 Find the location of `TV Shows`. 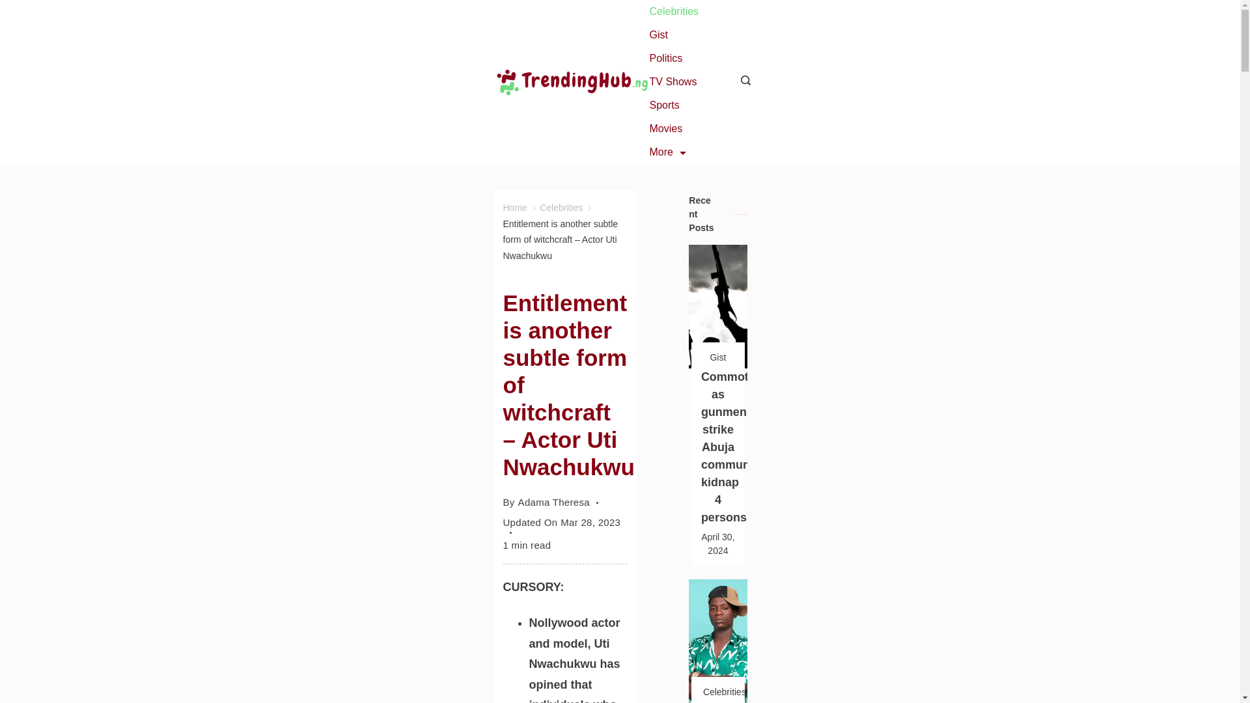

TV Shows is located at coordinates (672, 82).